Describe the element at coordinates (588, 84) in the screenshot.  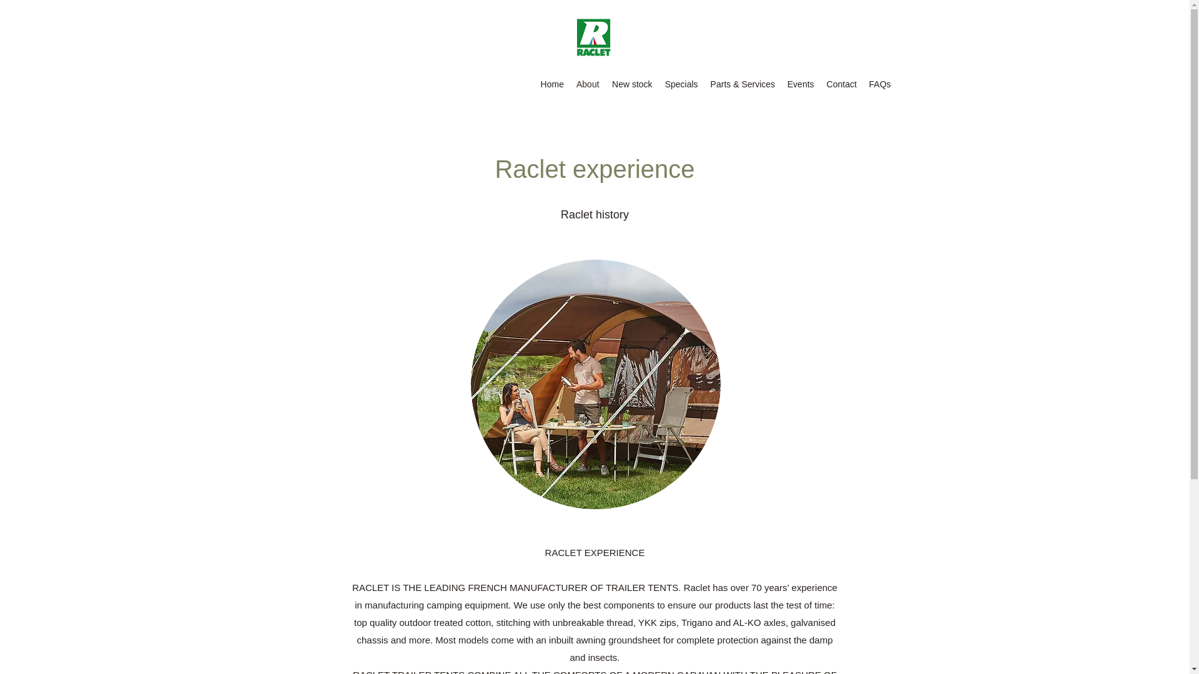
I see `About` at that location.